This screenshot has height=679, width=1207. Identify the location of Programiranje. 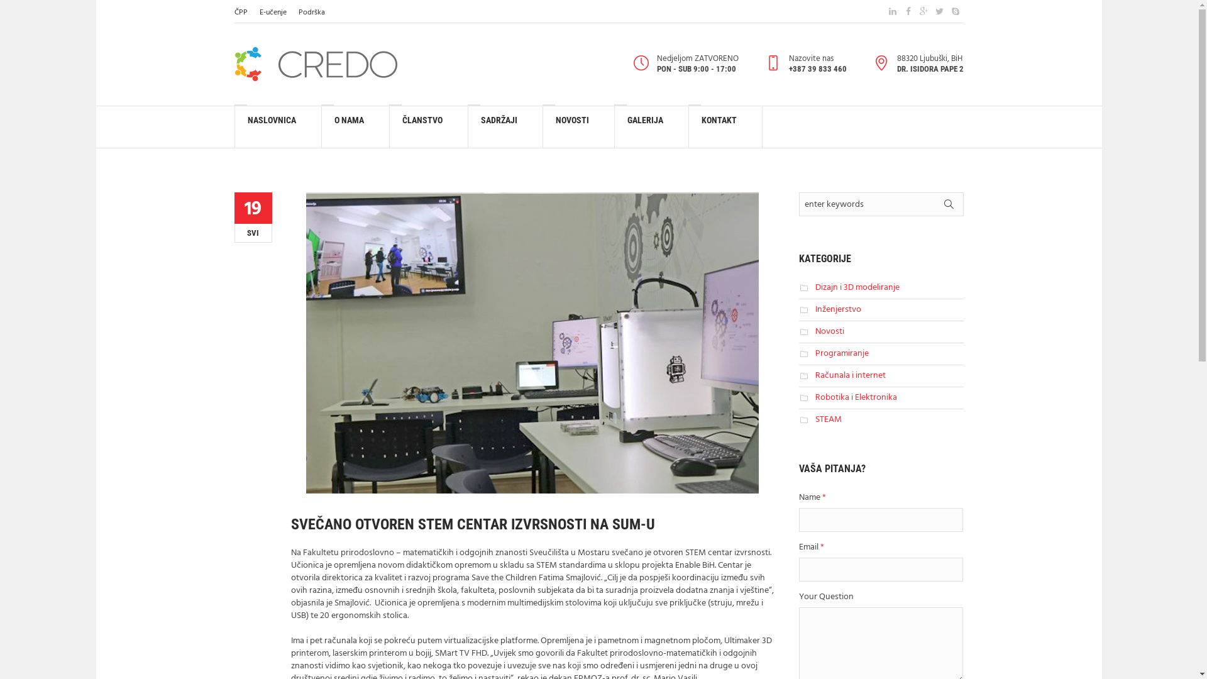
(842, 353).